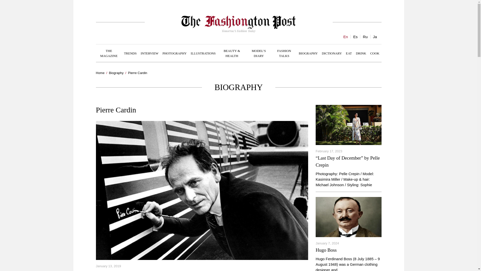 This screenshot has width=481, height=271. What do you see at coordinates (361, 53) in the screenshot?
I see `DRINK` at bounding box center [361, 53].